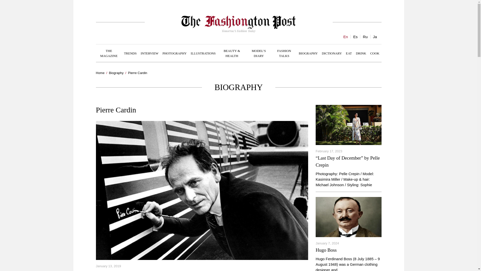 This screenshot has width=481, height=271. What do you see at coordinates (361, 53) in the screenshot?
I see `DRINK` at bounding box center [361, 53].